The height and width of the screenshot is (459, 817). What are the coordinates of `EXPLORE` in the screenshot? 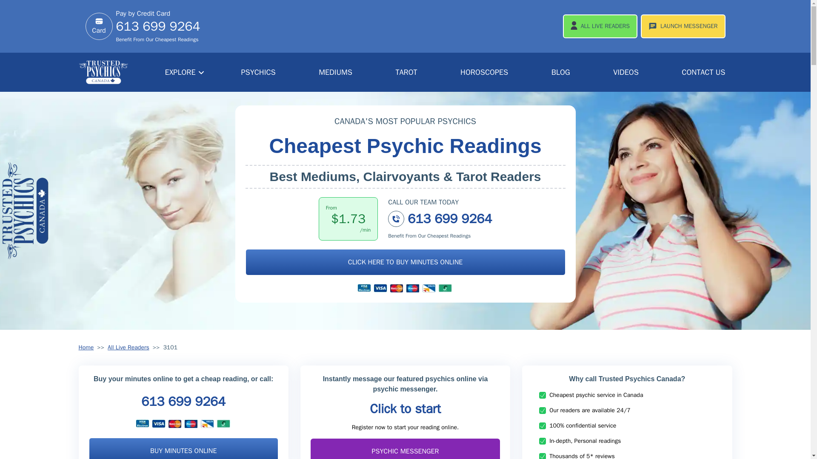 It's located at (185, 72).